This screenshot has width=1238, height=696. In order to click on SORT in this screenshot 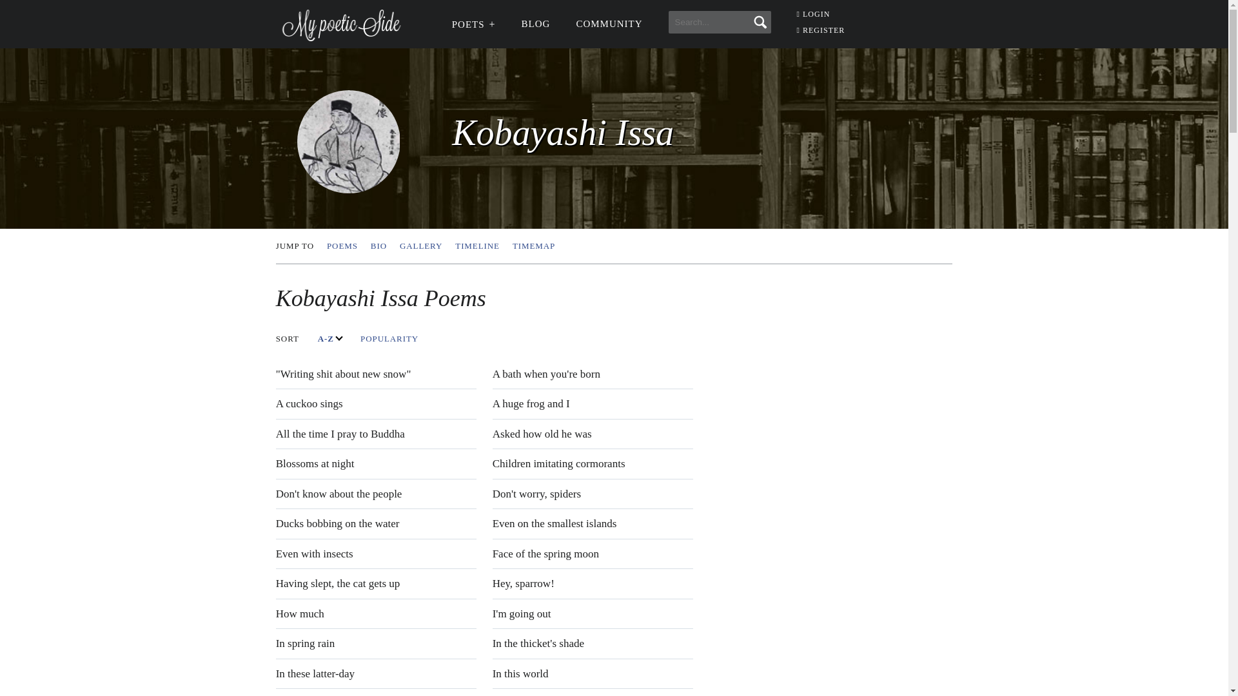, I will do `click(614, 246)`.